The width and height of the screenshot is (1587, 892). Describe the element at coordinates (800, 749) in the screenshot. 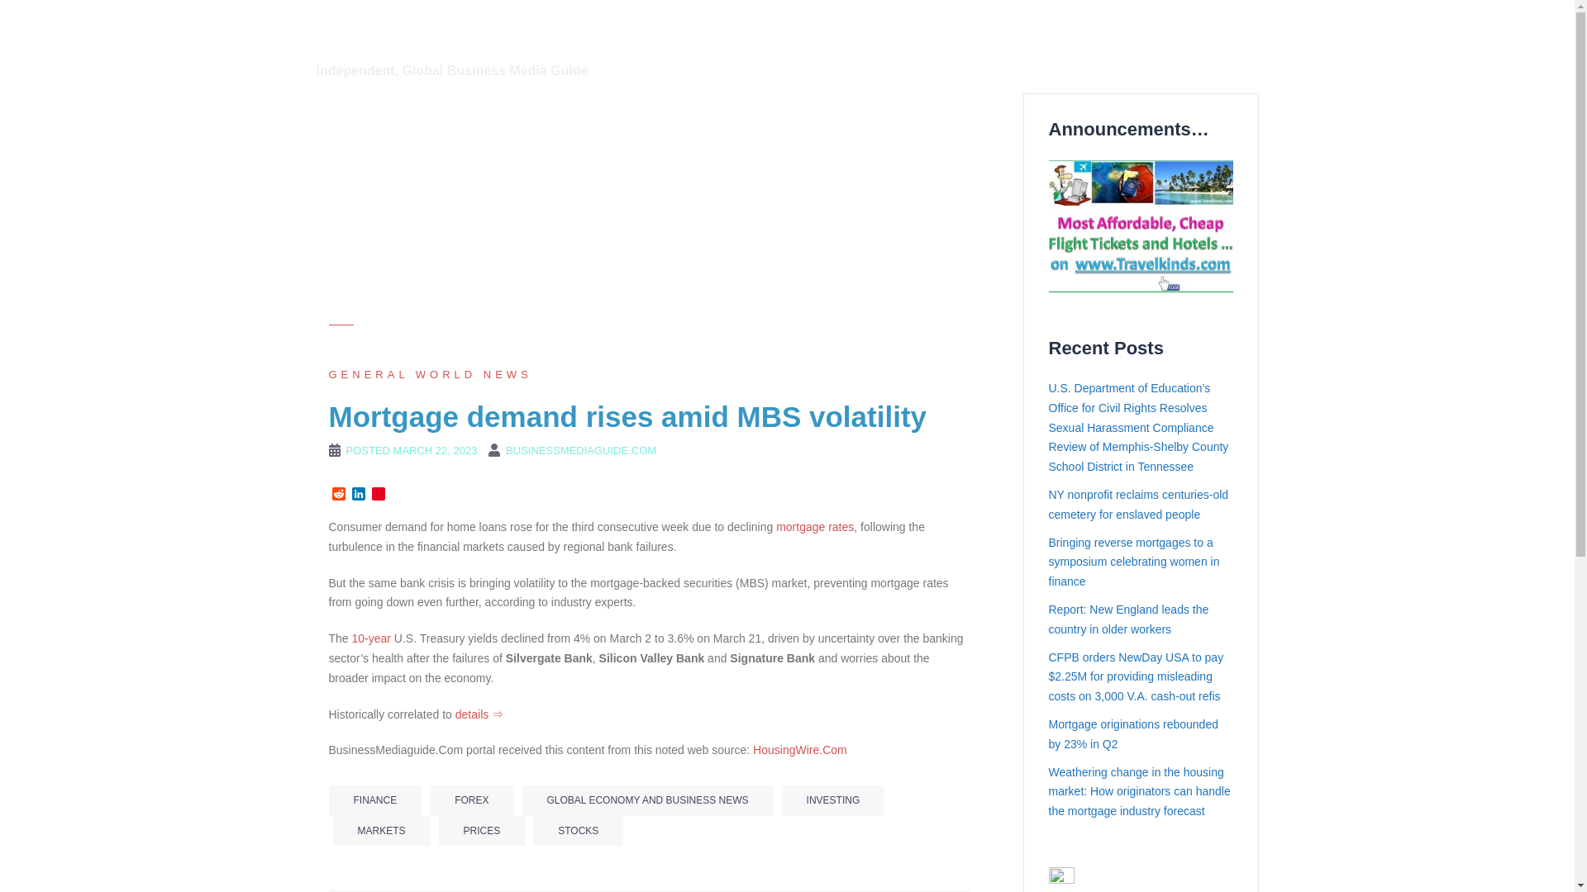

I see `Mortgage demand rises amid MBS volatility` at that location.